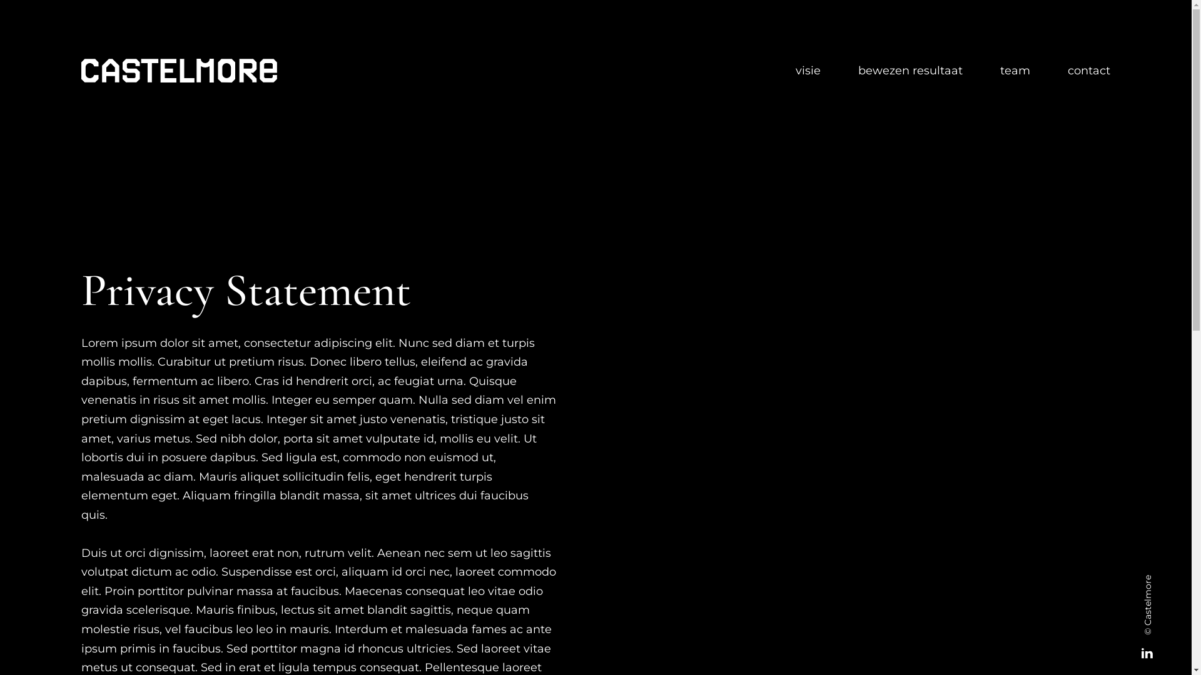  Describe the element at coordinates (911, 71) in the screenshot. I see `bewezen resultaat` at that location.